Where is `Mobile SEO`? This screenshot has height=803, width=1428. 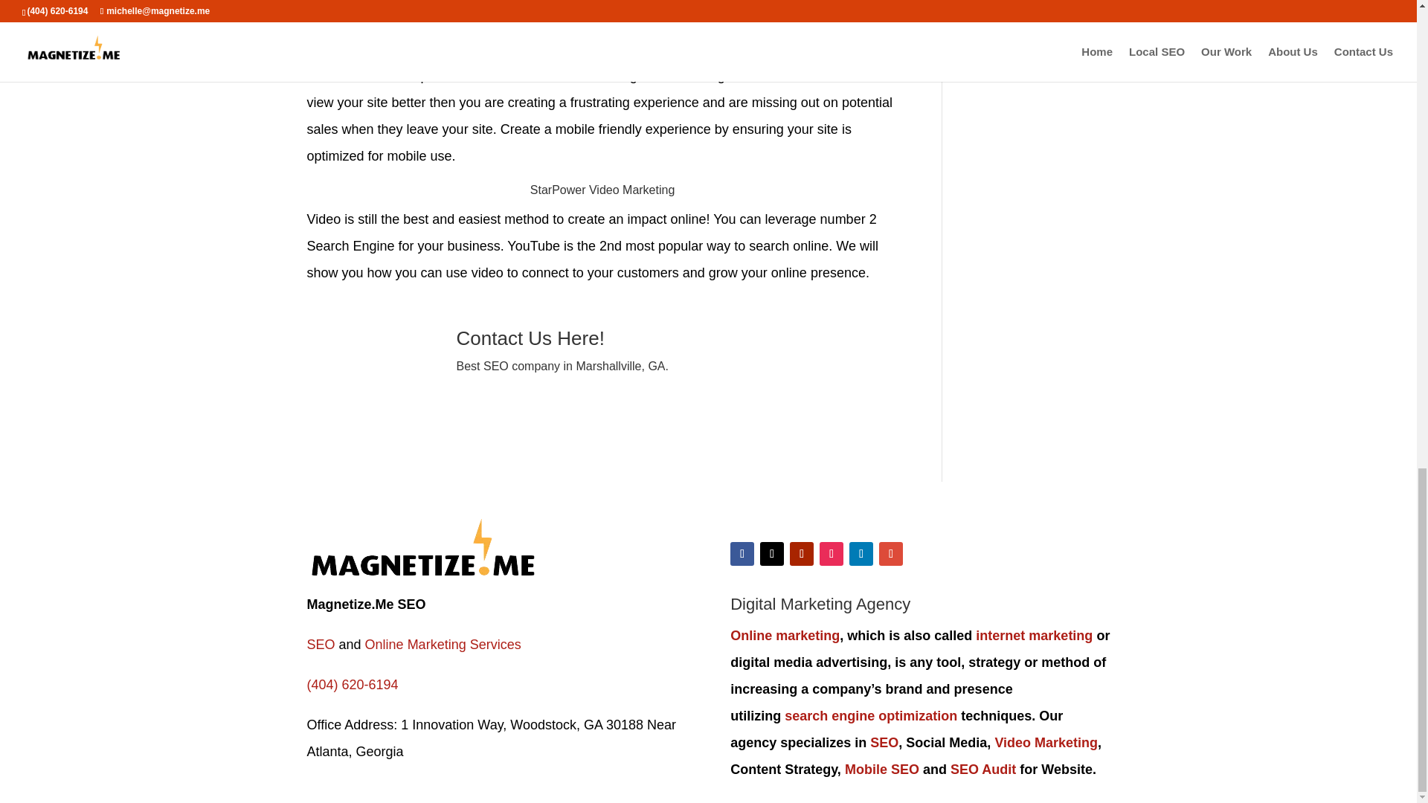 Mobile SEO is located at coordinates (882, 769).